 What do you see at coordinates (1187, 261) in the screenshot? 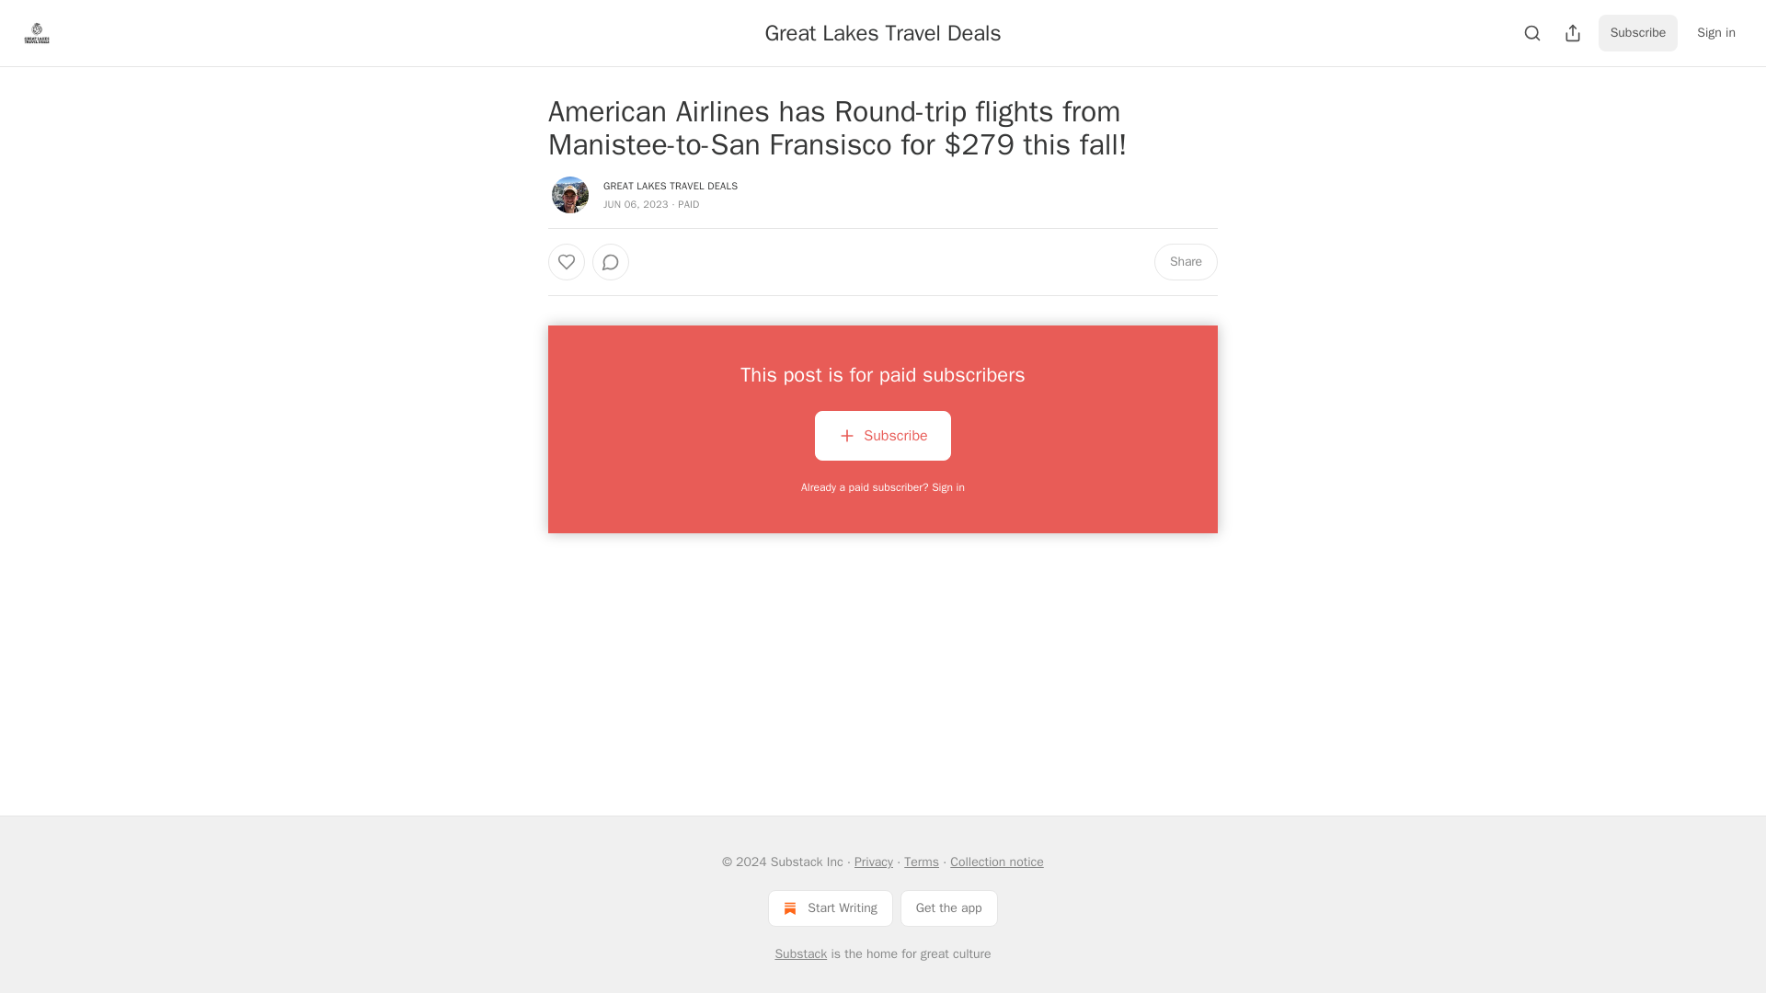
I see `Share` at bounding box center [1187, 261].